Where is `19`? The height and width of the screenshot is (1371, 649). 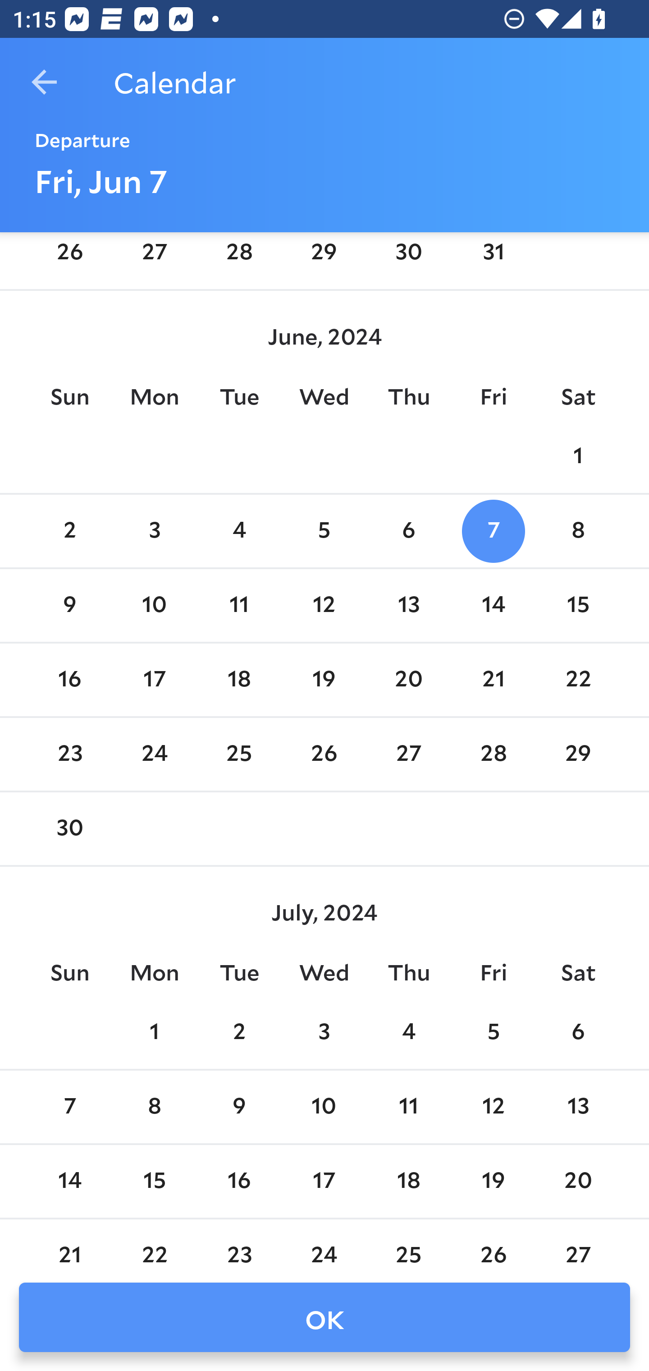
19 is located at coordinates (493, 1182).